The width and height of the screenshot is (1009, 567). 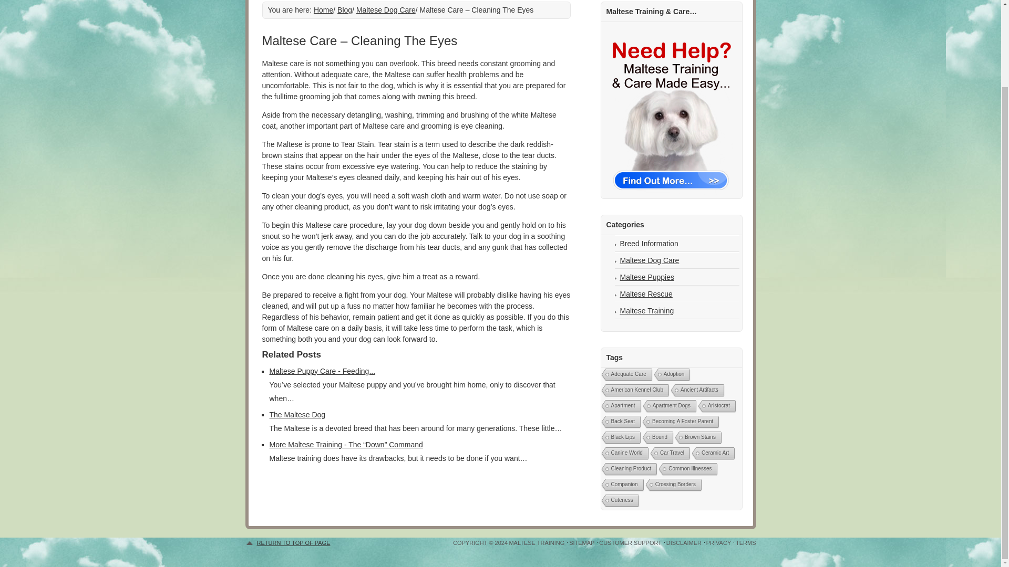 I want to click on Ancient Artifacts, so click(x=696, y=391).